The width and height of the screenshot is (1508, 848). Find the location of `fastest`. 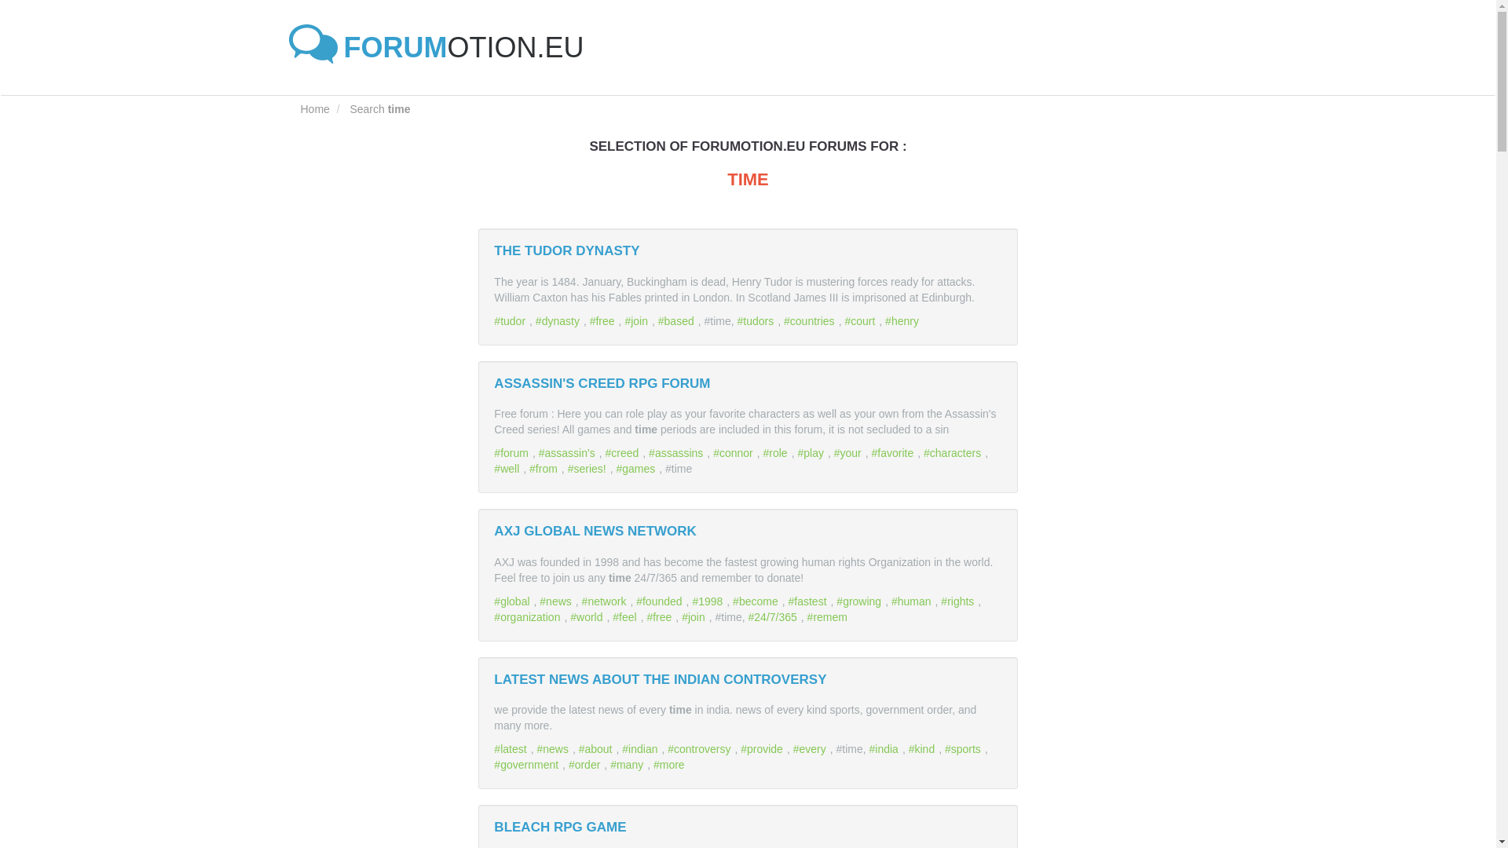

fastest is located at coordinates (809, 601).